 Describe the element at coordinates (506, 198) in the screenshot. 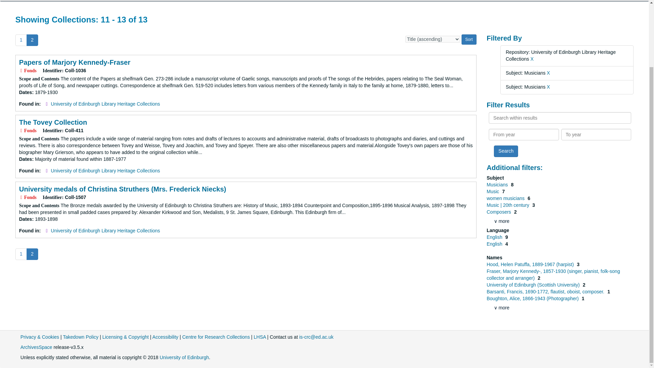

I see `women musicians` at that location.